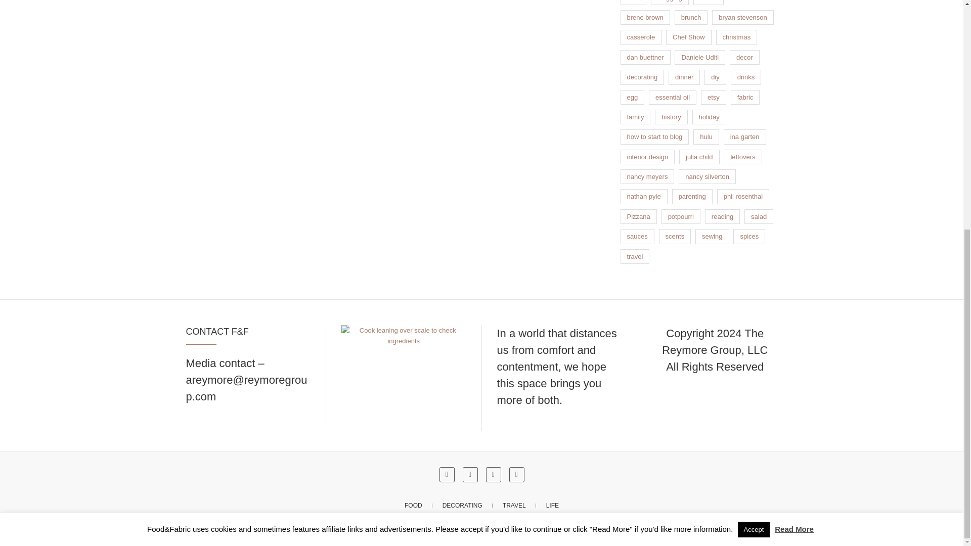 This screenshot has width=971, height=546. What do you see at coordinates (691, 17) in the screenshot?
I see `brunch` at bounding box center [691, 17].